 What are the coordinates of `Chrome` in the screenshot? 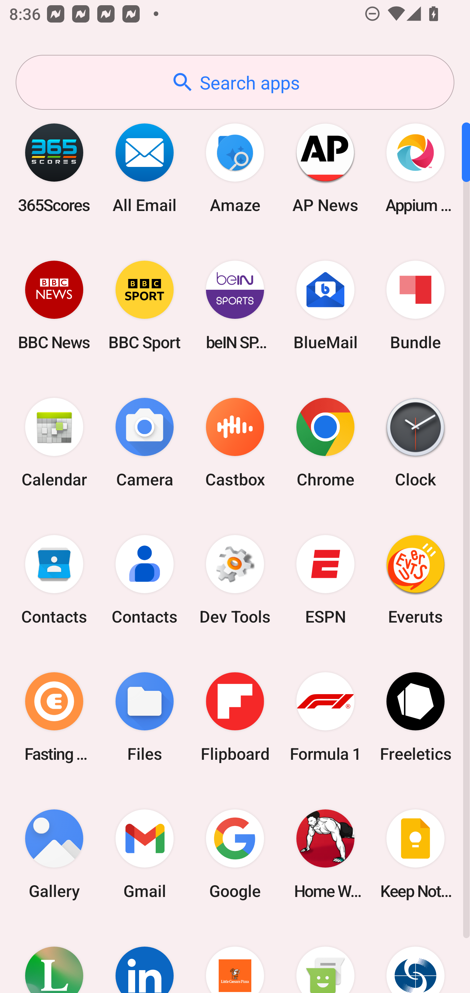 It's located at (325, 443).